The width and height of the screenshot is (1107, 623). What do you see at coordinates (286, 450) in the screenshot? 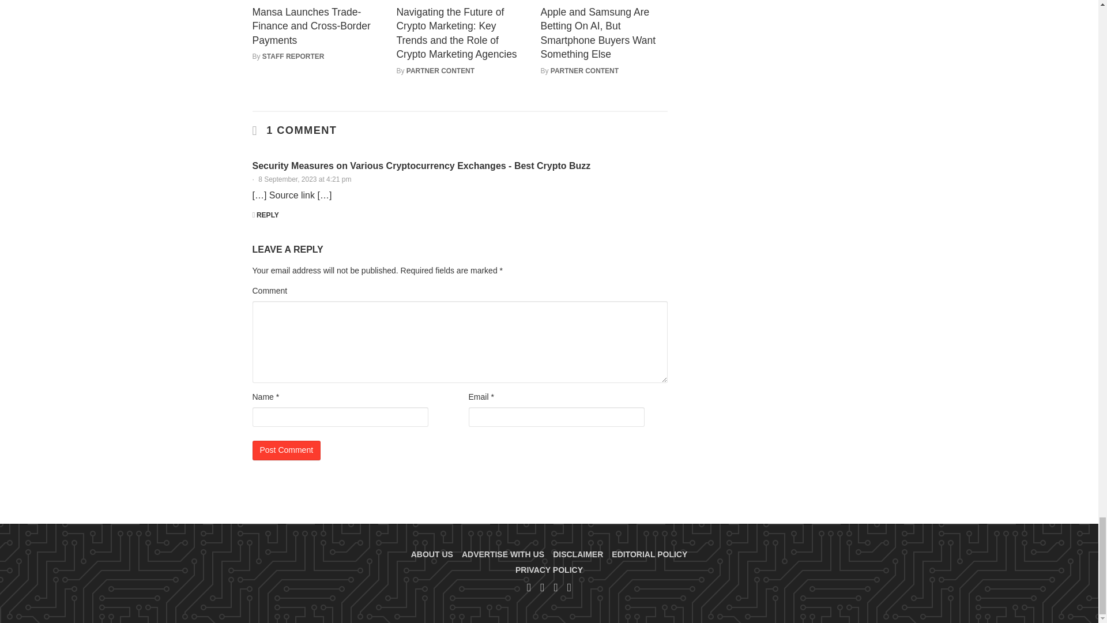
I see `Post Comment` at bounding box center [286, 450].